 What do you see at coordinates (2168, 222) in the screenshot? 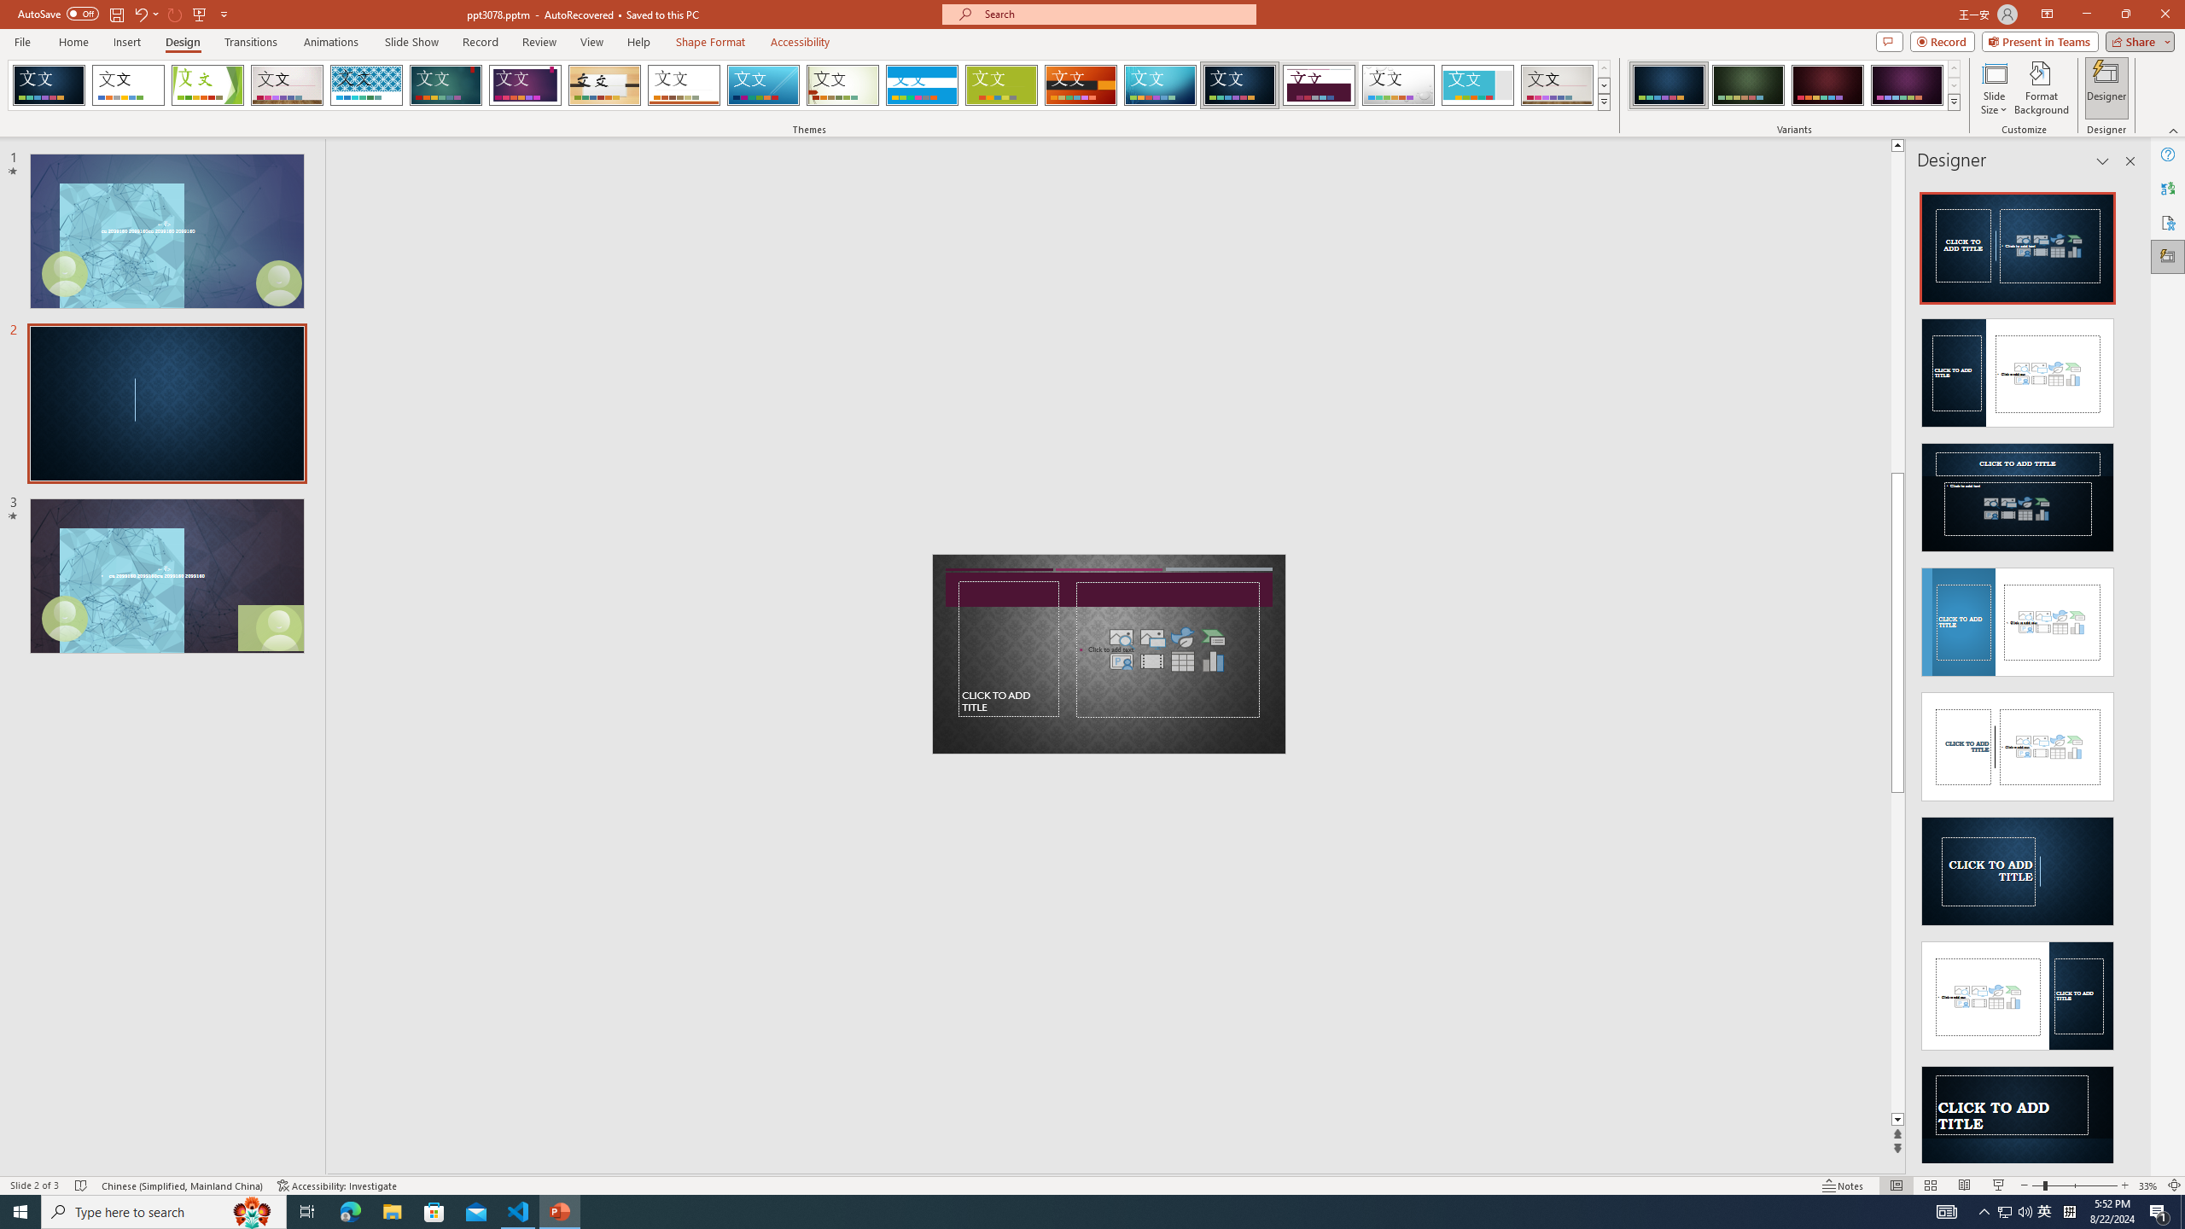
I see `Accessibility` at bounding box center [2168, 222].